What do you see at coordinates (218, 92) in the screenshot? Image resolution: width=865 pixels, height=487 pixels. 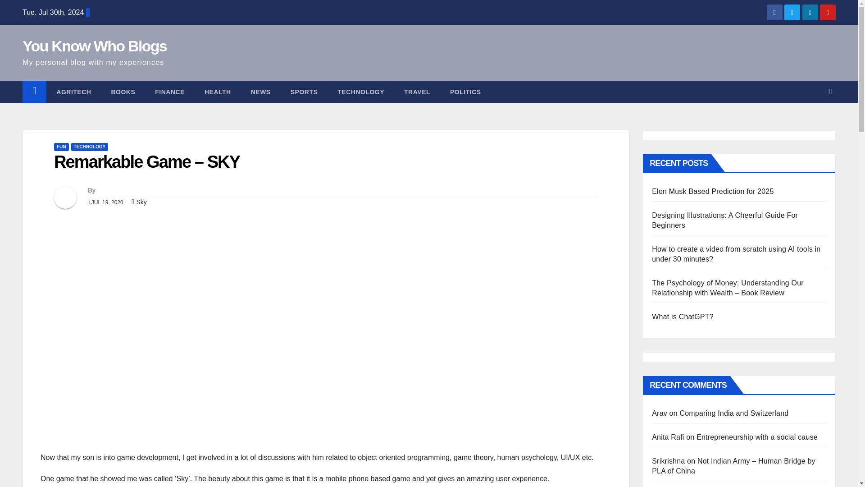 I see `HEALTH` at bounding box center [218, 92].